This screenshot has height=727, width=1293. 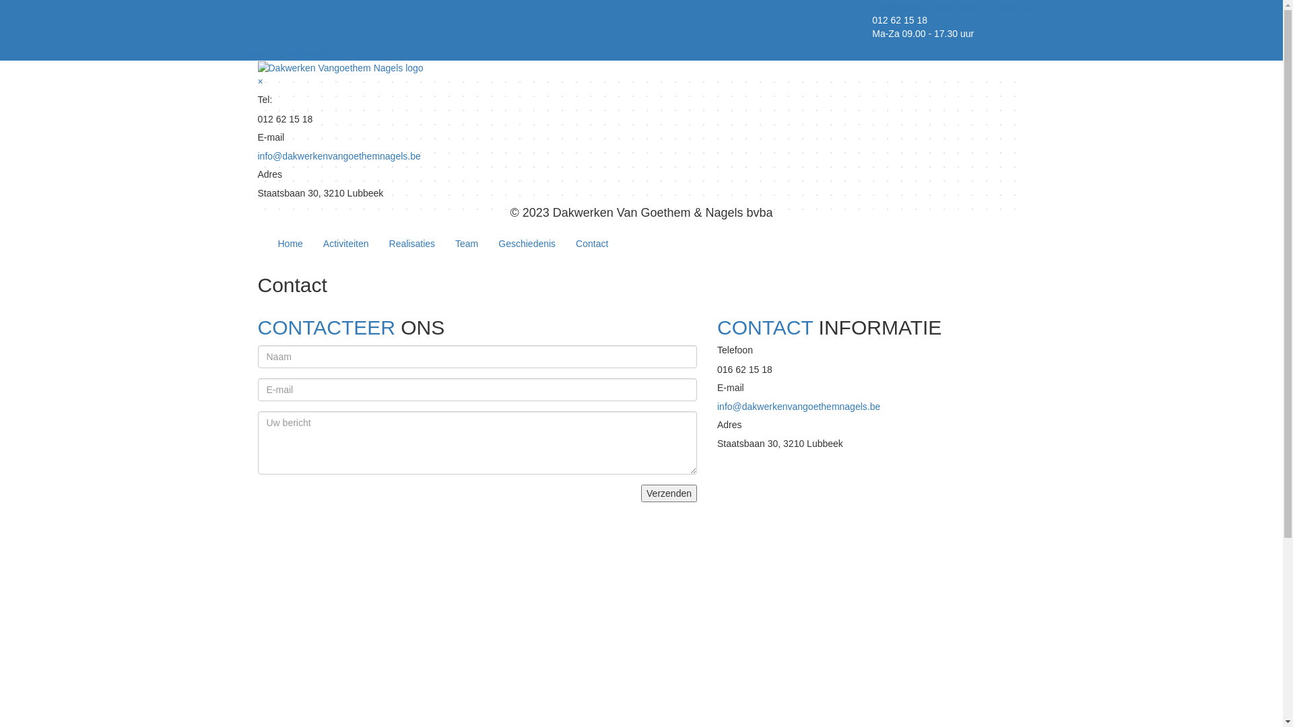 What do you see at coordinates (412, 244) in the screenshot?
I see `Realisaties` at bounding box center [412, 244].